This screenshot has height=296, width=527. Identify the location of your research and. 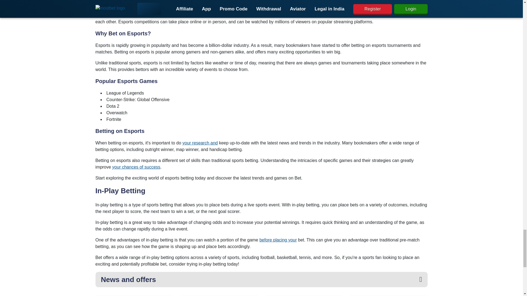
(200, 143).